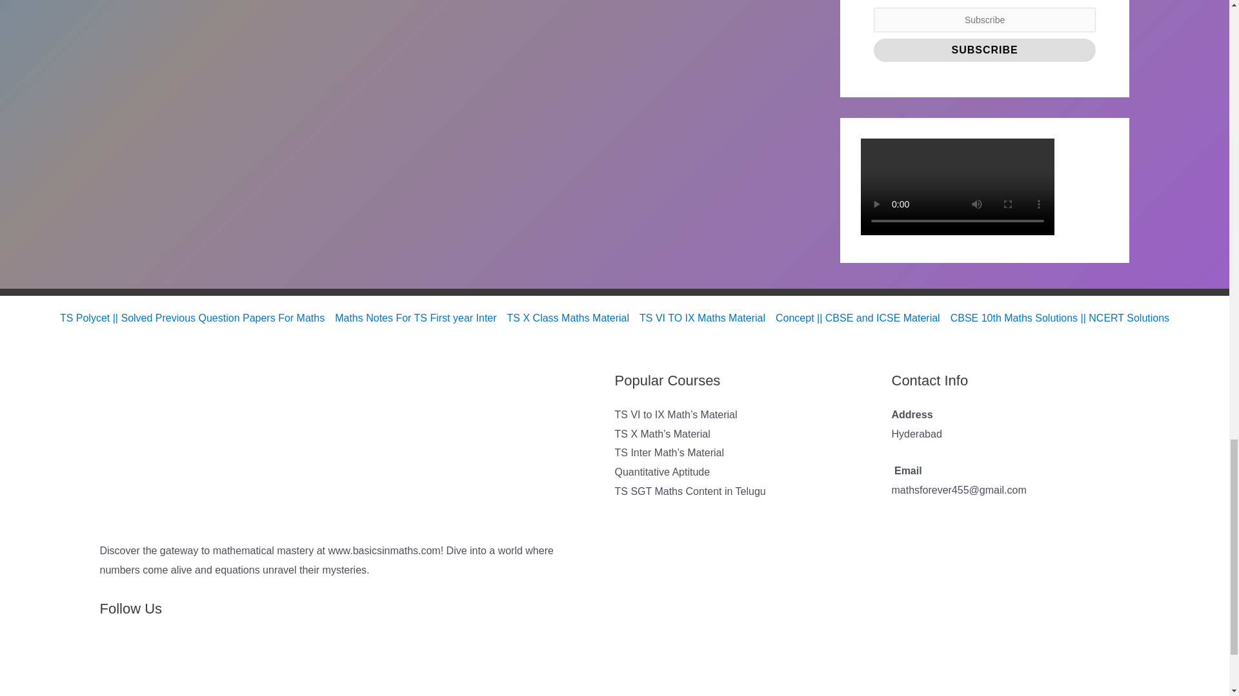 Image resolution: width=1239 pixels, height=696 pixels. What do you see at coordinates (144, 662) in the screenshot?
I see `Follow by Email` at bounding box center [144, 662].